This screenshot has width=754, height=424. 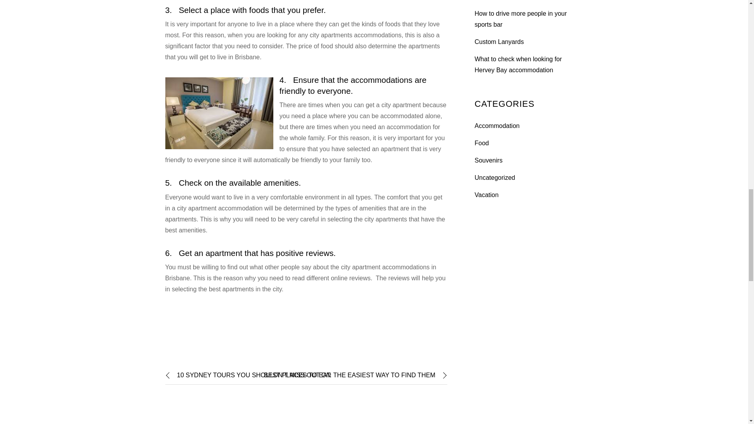 I want to click on How to drive more people in your sports bar, so click(x=520, y=19).